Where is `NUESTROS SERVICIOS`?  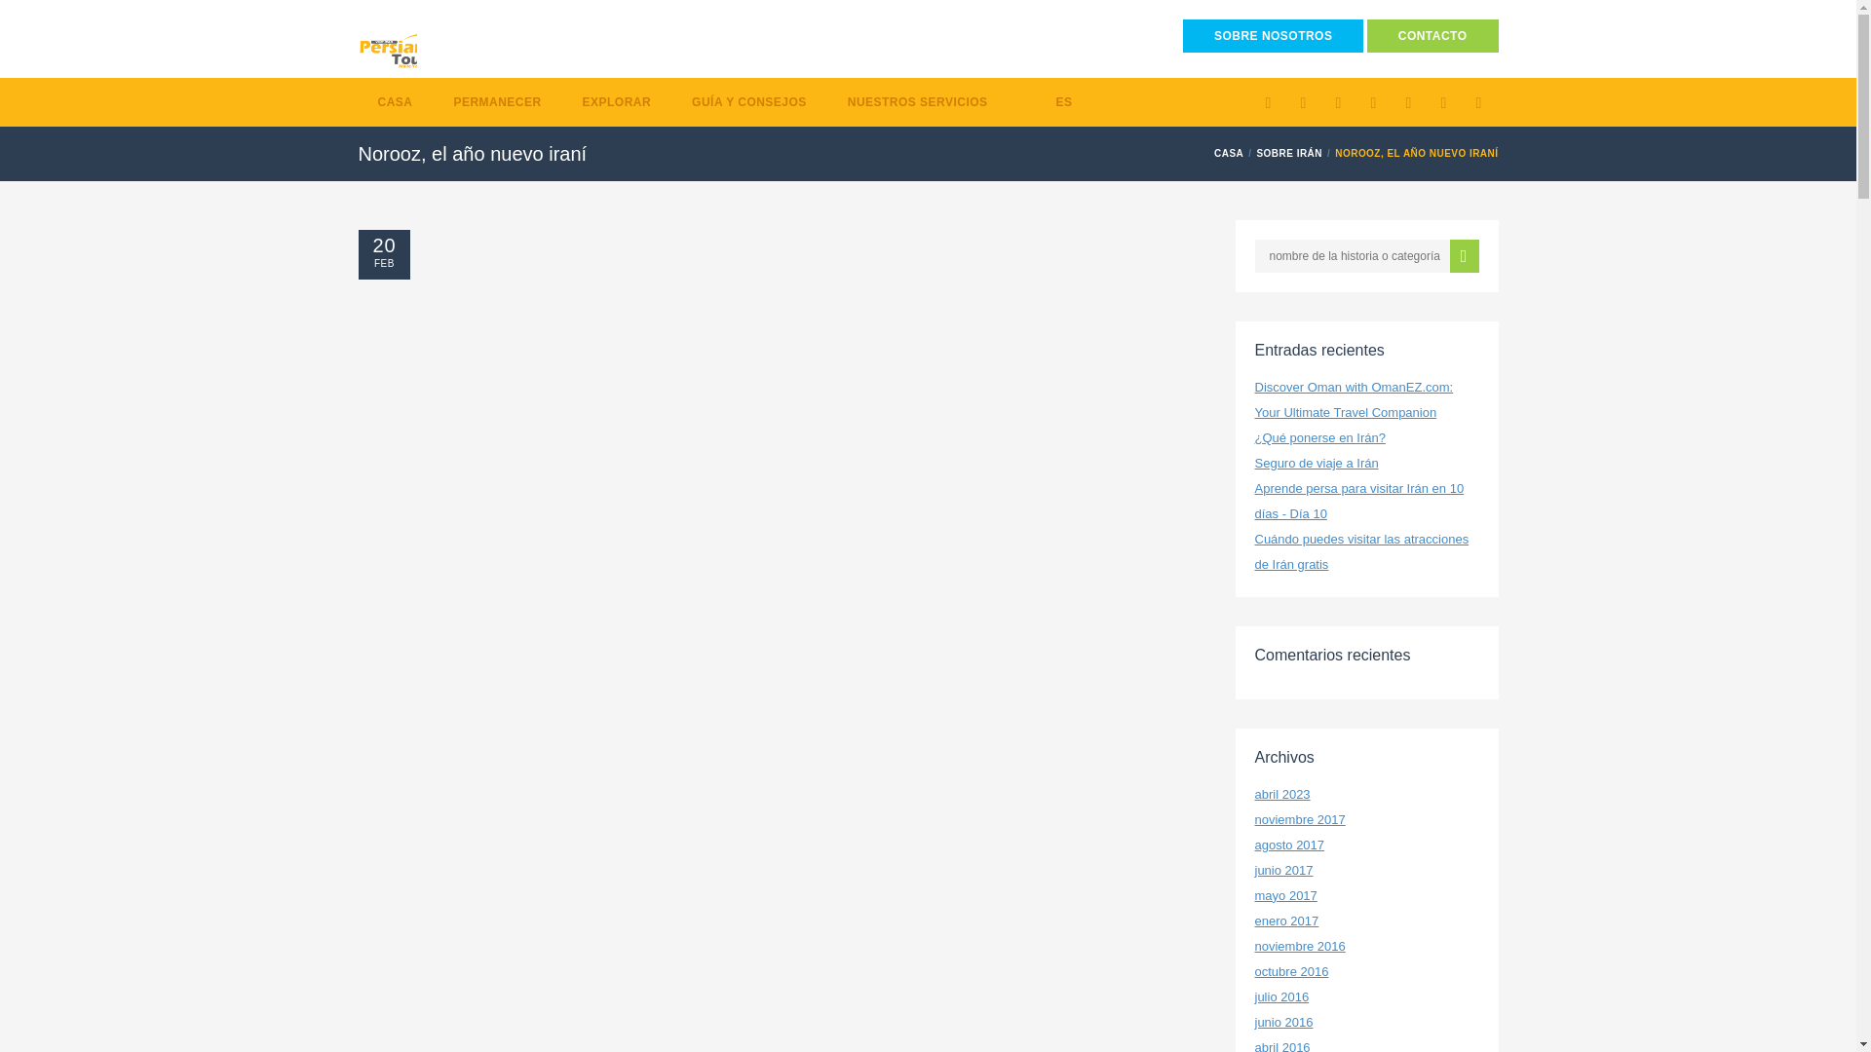
NUESTROS SERVICIOS is located at coordinates (918, 101).